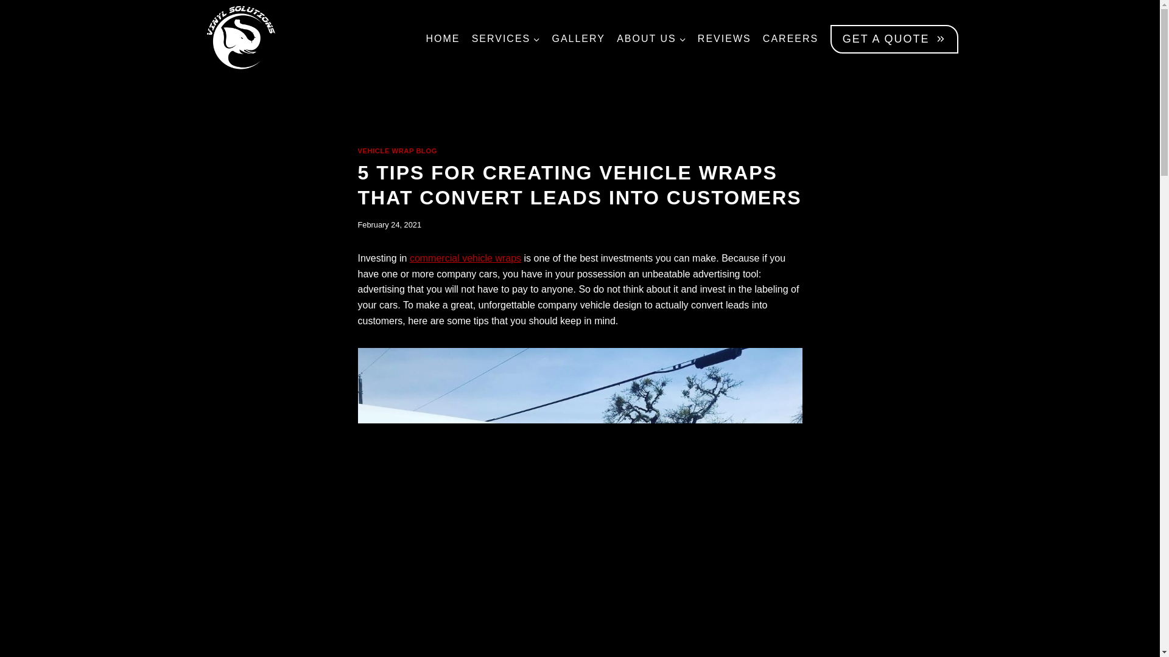  Describe the element at coordinates (505, 38) in the screenshot. I see `SERVICES` at that location.